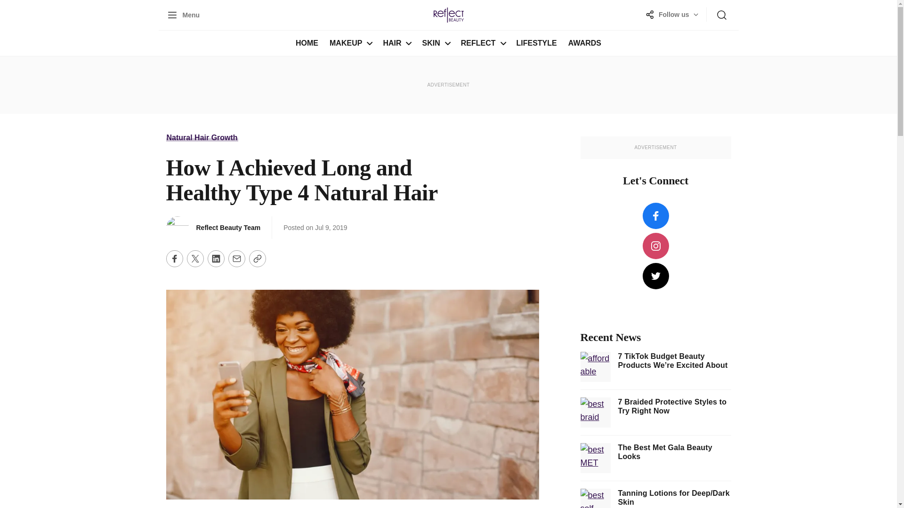 The height and width of the screenshot is (508, 904). I want to click on Natural Hair Growth, so click(343, 43).